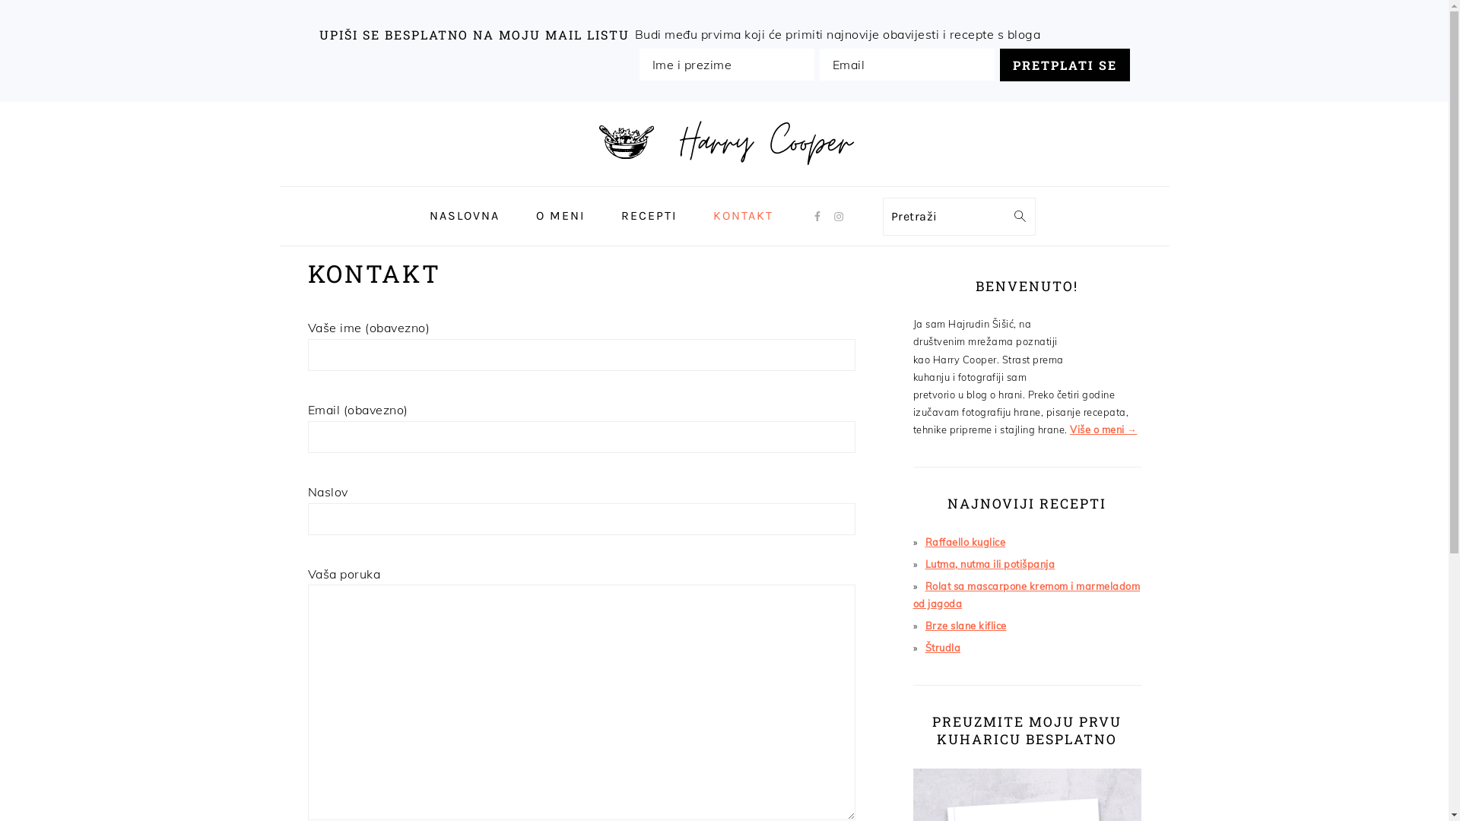 Image resolution: width=1460 pixels, height=821 pixels. What do you see at coordinates (465, 216) in the screenshot?
I see `NASLOVNA` at bounding box center [465, 216].